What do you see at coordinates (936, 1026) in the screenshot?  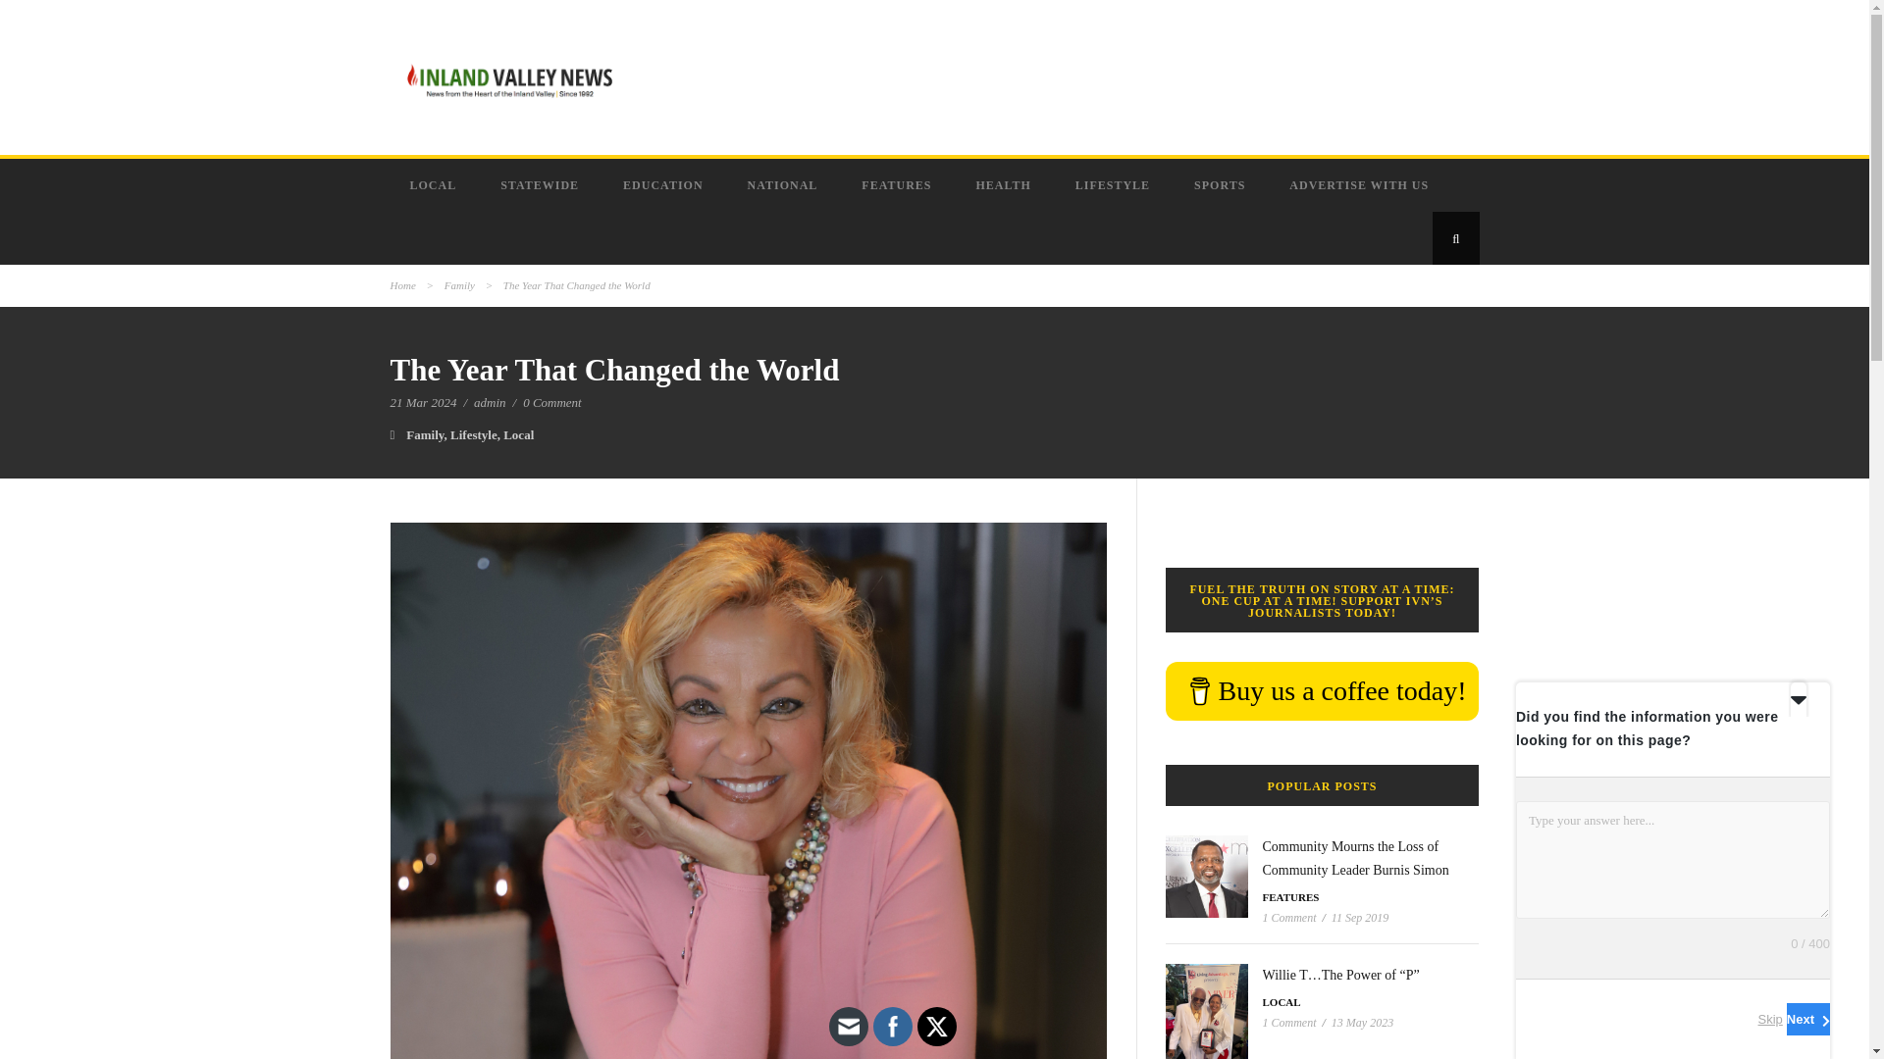 I see `Twitter` at bounding box center [936, 1026].